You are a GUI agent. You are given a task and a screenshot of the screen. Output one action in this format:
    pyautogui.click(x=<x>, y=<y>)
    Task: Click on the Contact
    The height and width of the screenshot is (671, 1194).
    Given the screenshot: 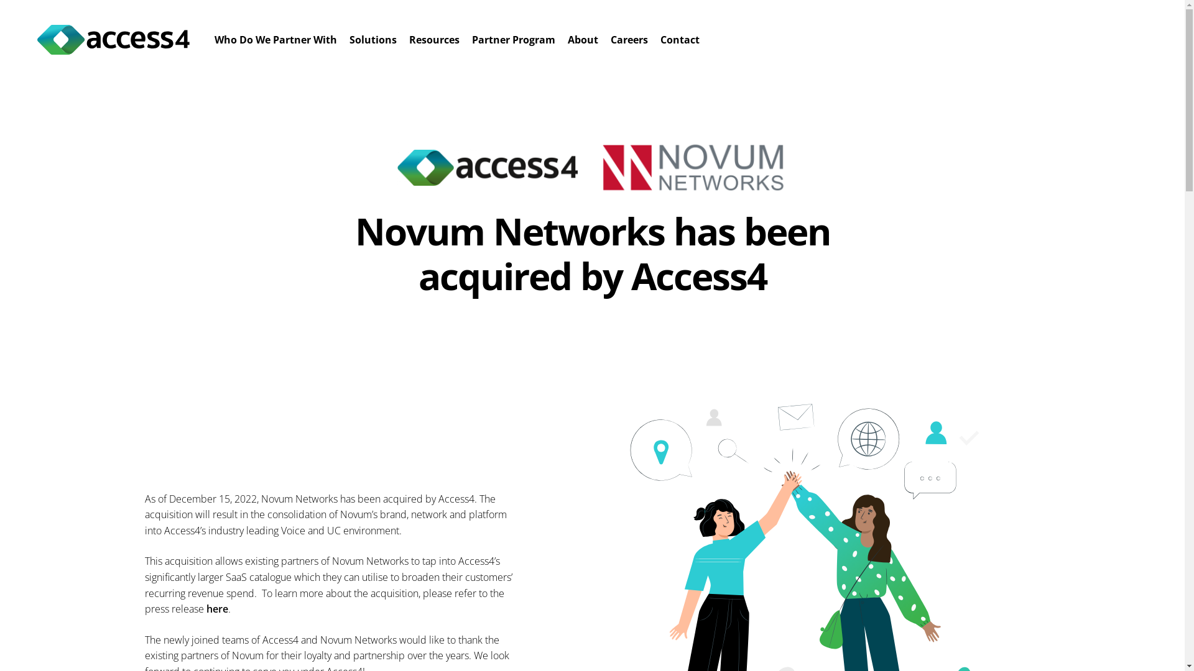 What is the action you would take?
    pyautogui.click(x=680, y=40)
    